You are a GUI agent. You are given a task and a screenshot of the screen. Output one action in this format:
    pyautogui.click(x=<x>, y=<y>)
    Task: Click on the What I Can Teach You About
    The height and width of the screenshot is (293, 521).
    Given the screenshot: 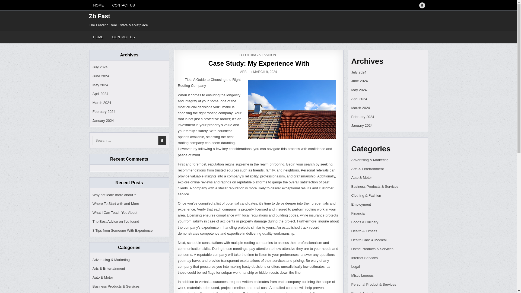 What is the action you would take?
    pyautogui.click(x=115, y=212)
    